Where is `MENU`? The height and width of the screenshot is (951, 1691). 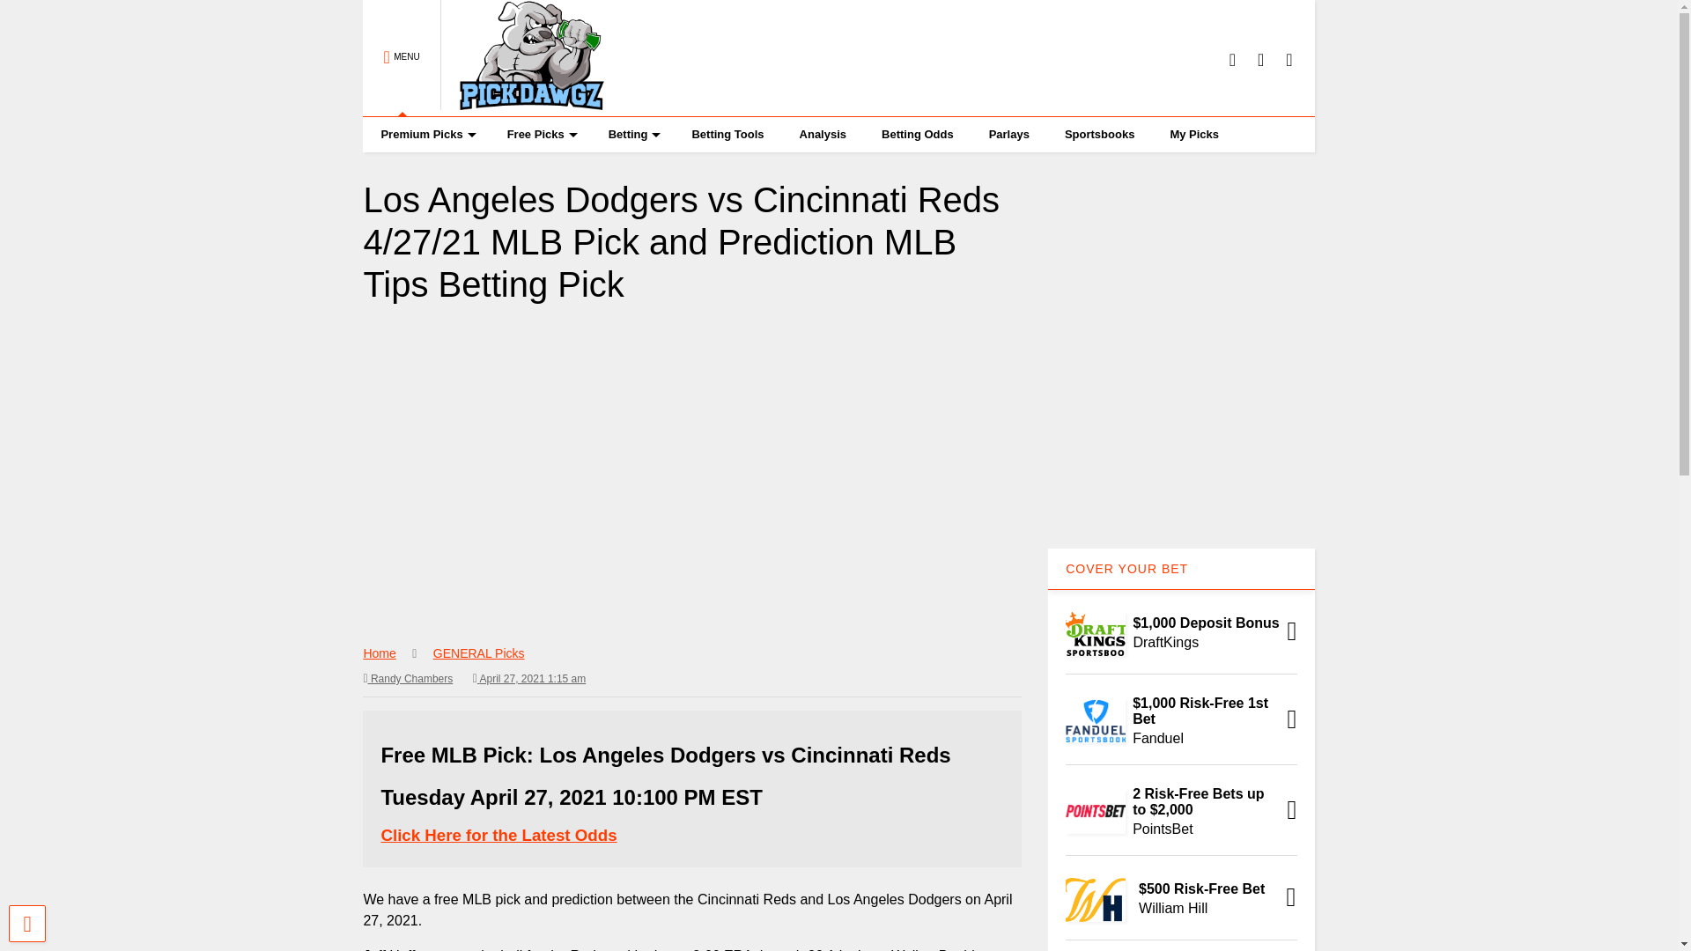
MENU is located at coordinates (402, 58).